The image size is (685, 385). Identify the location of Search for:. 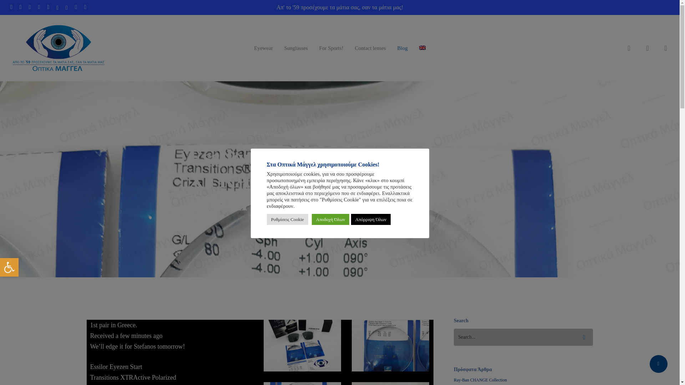
(523, 337).